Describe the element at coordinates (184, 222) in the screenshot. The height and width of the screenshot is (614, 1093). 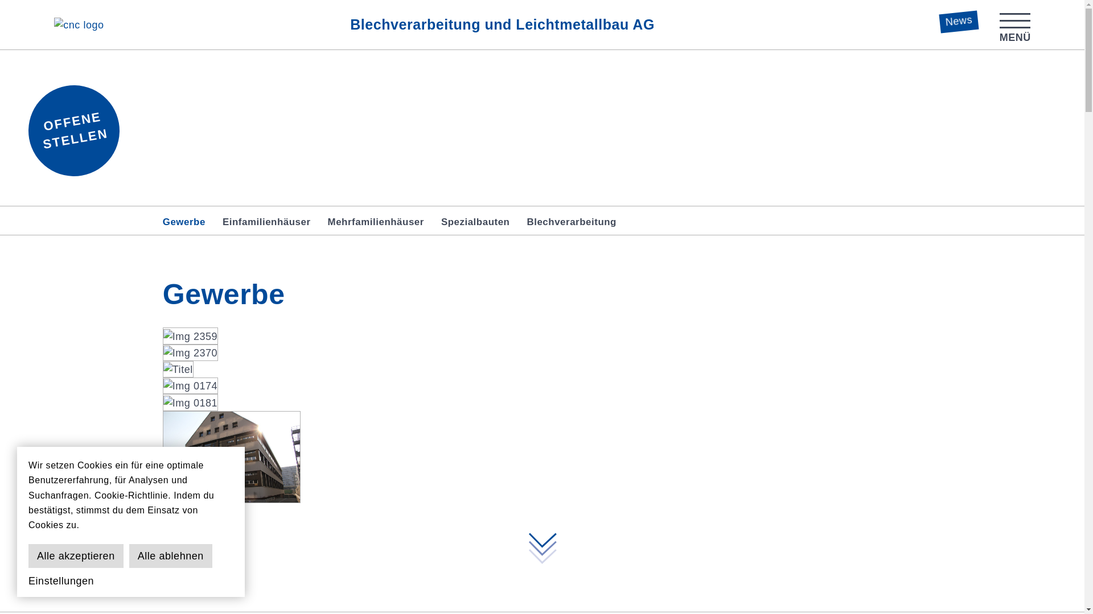
I see `Gewerbe` at that location.